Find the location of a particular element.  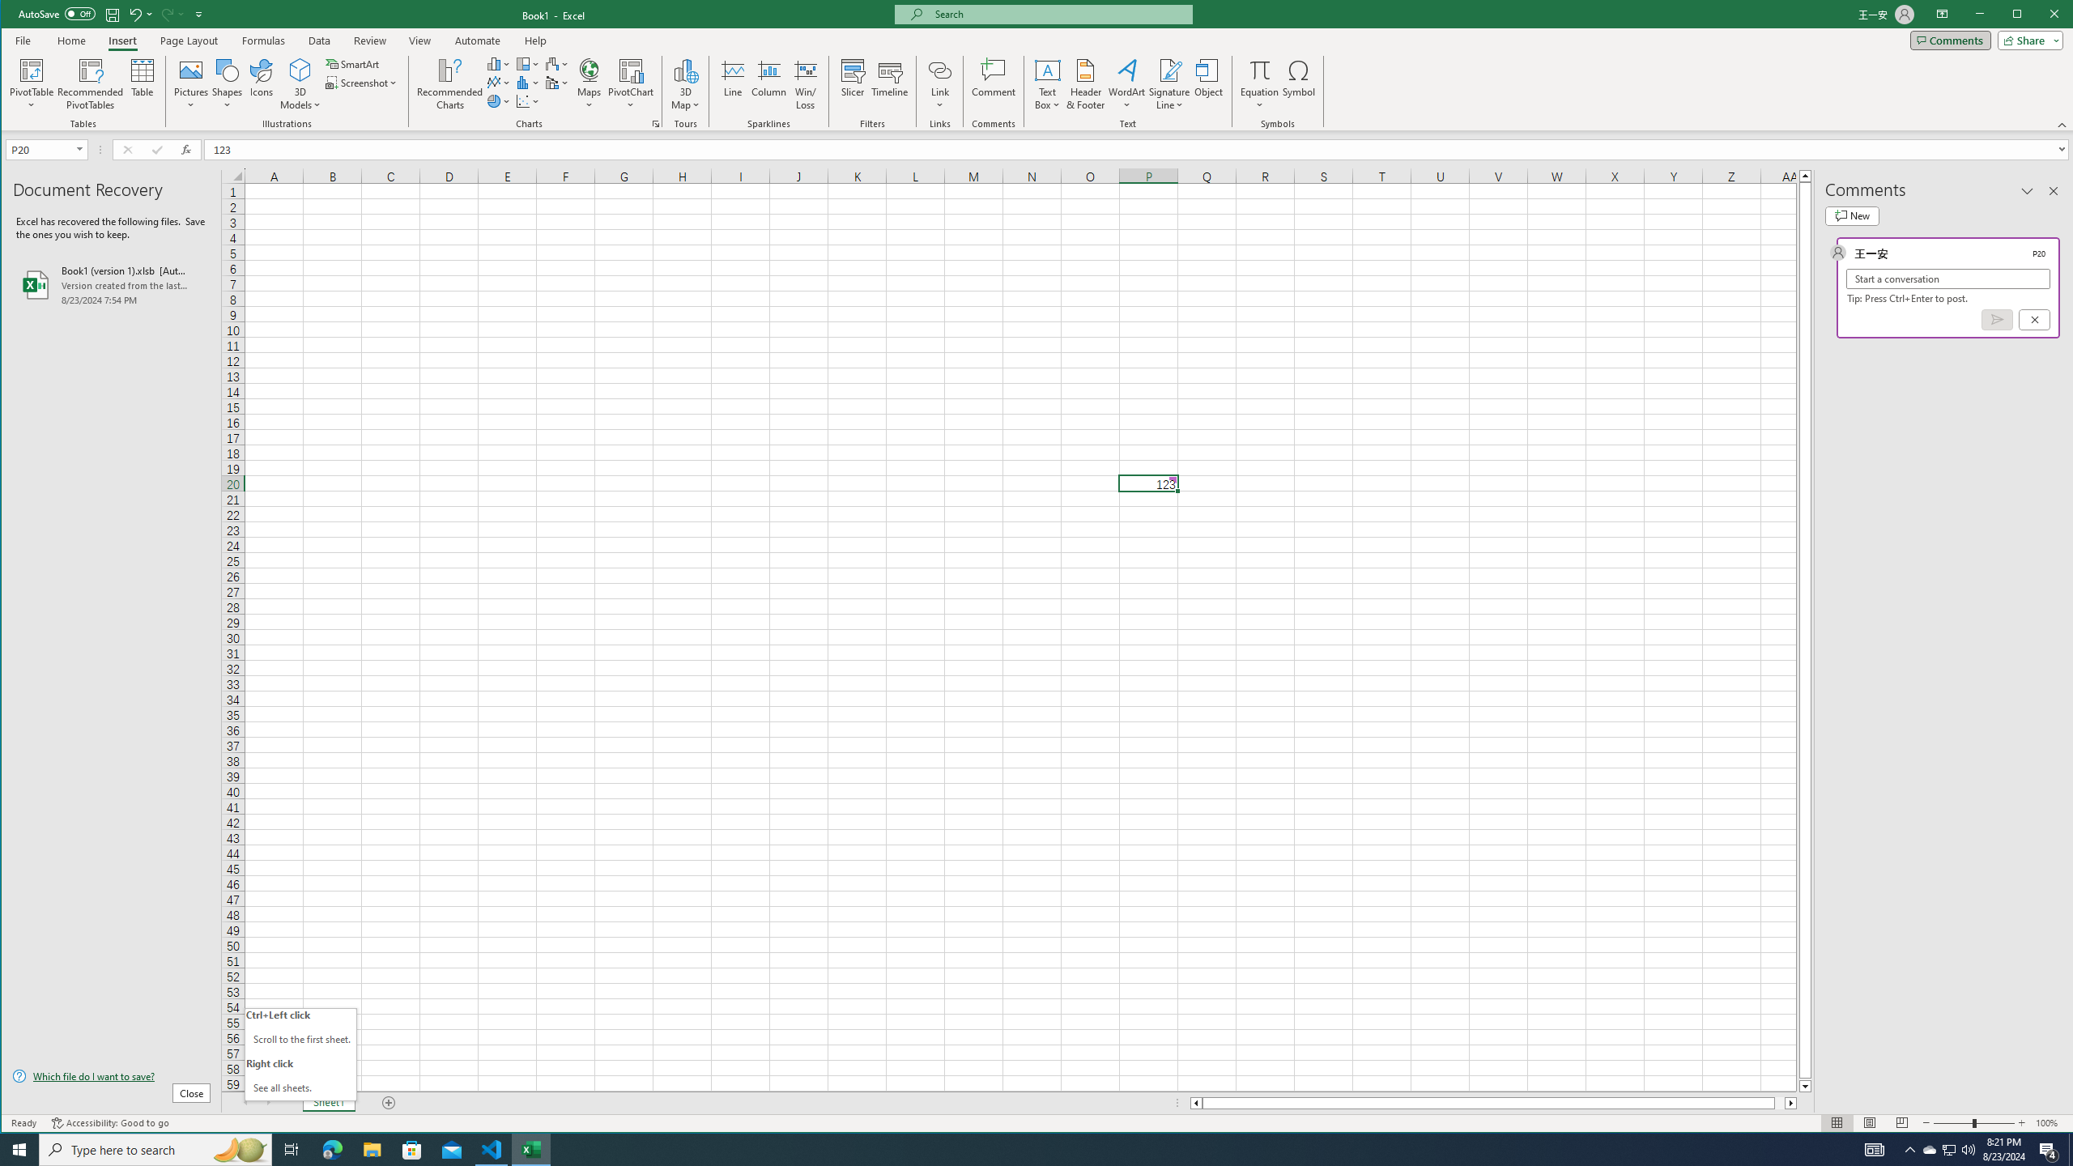

Page Break Preview is located at coordinates (1901, 1123).